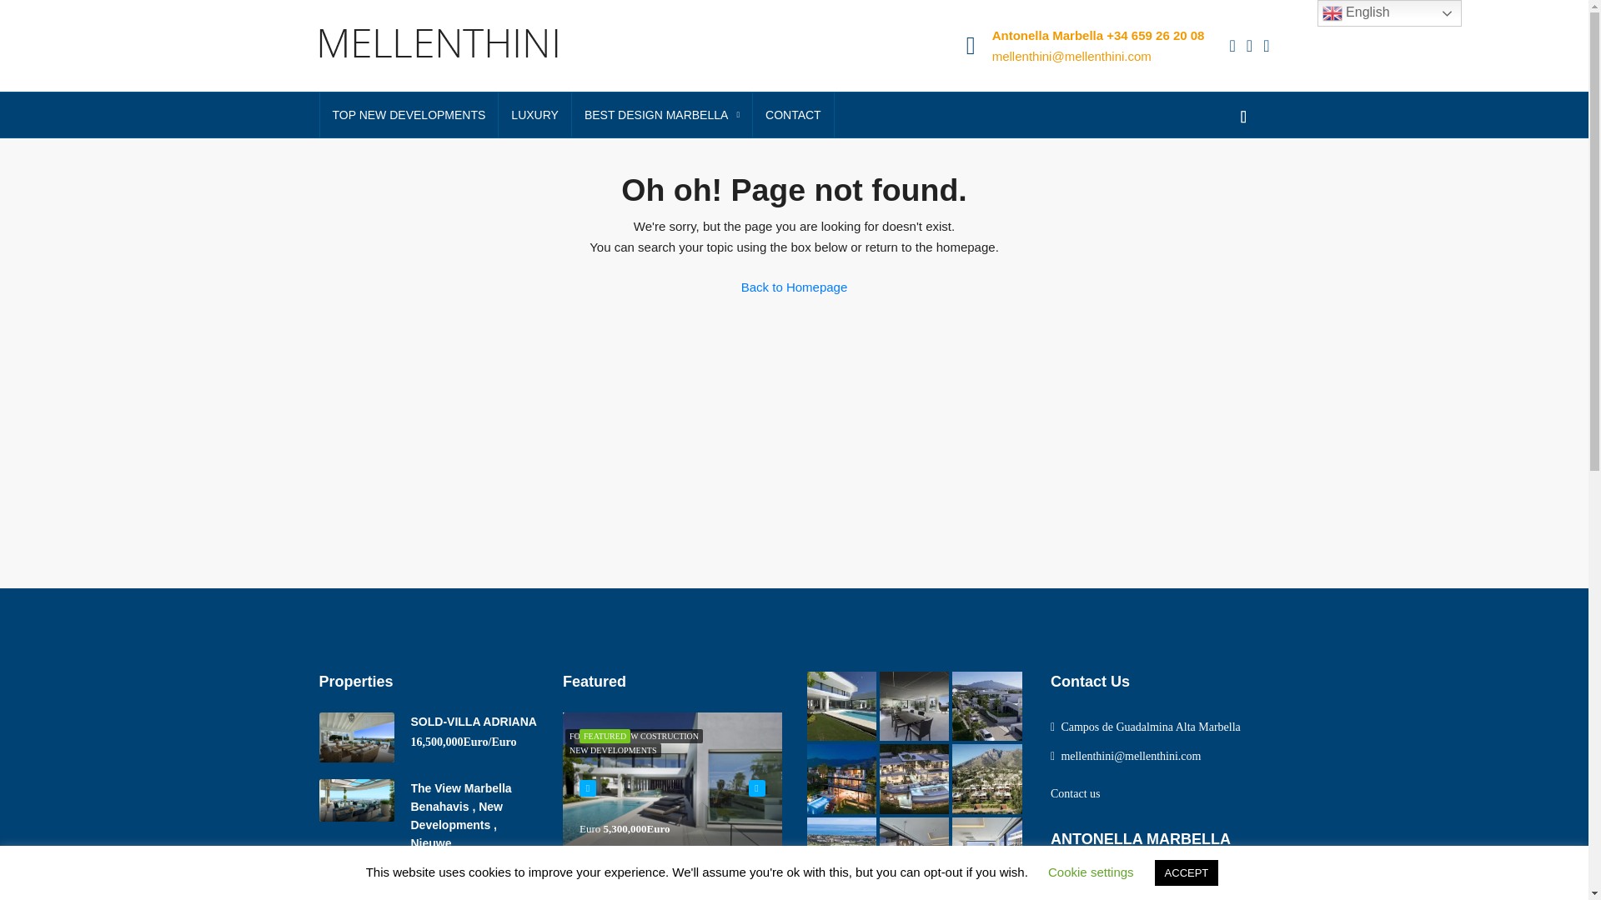  What do you see at coordinates (473, 721) in the screenshot?
I see `SOLD-VILLA ADRIANA` at bounding box center [473, 721].